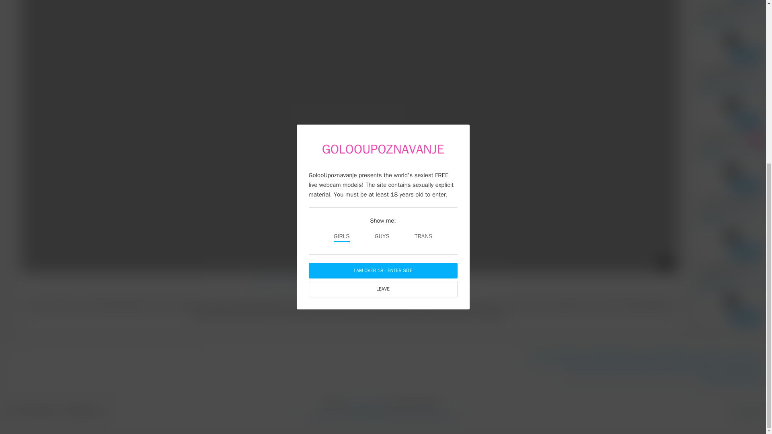  I want to click on CONTACT US, so click(745, 357).